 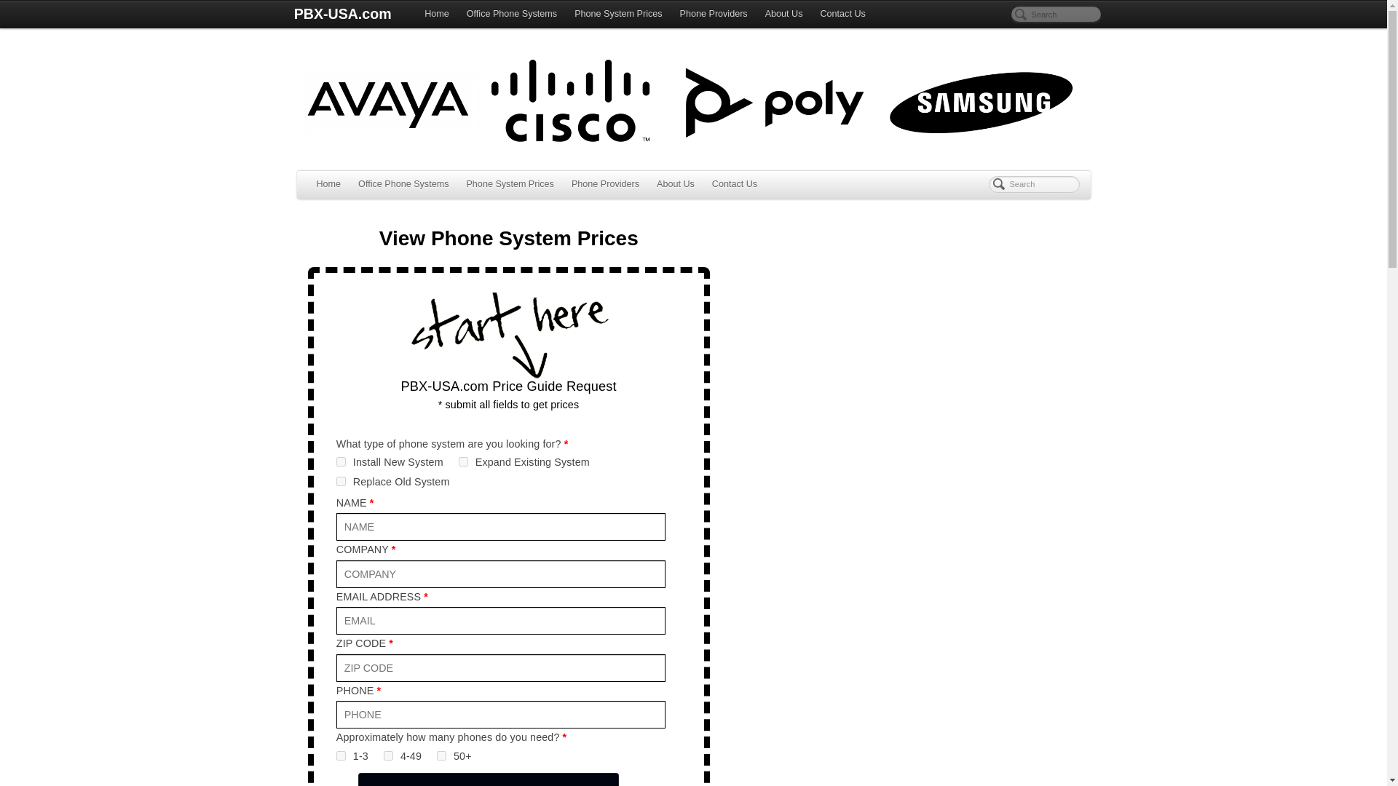 I want to click on Phone System Prices, so click(x=618, y=15).